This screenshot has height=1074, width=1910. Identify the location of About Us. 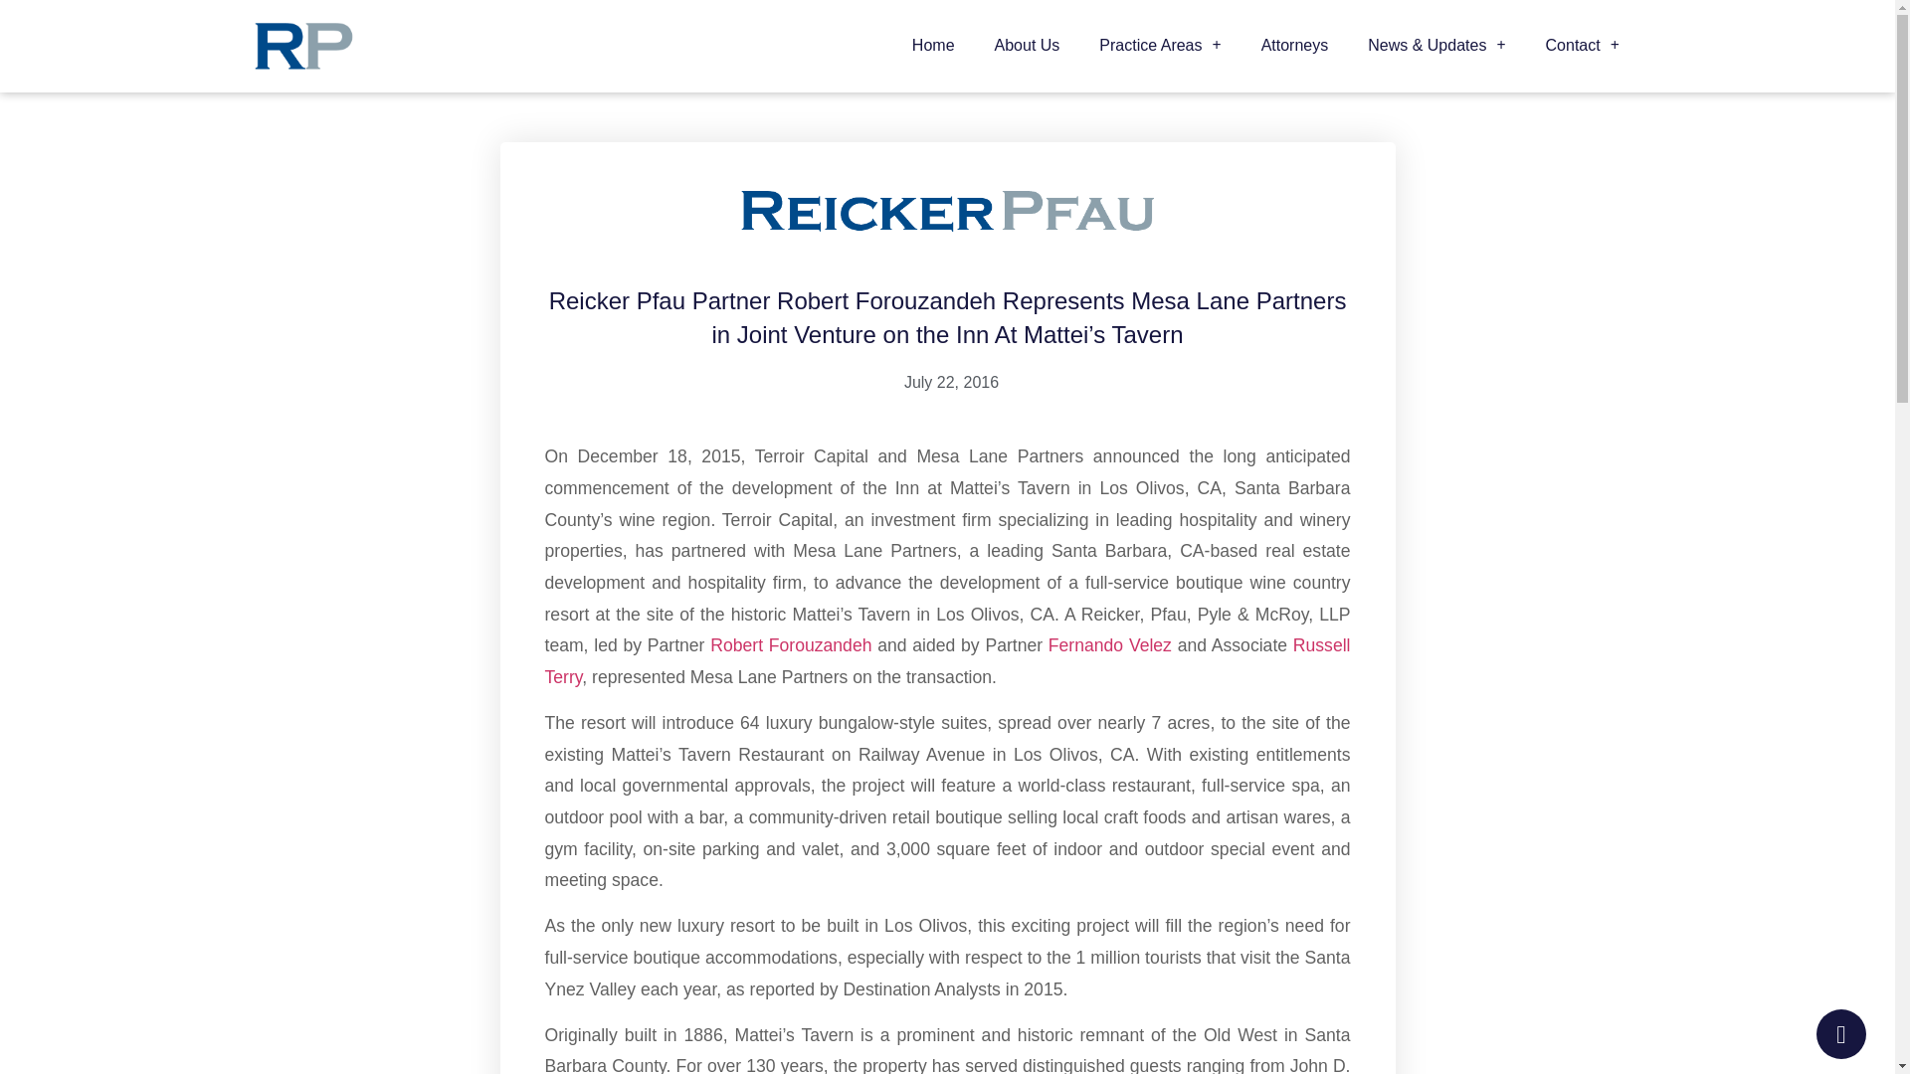
(1027, 46).